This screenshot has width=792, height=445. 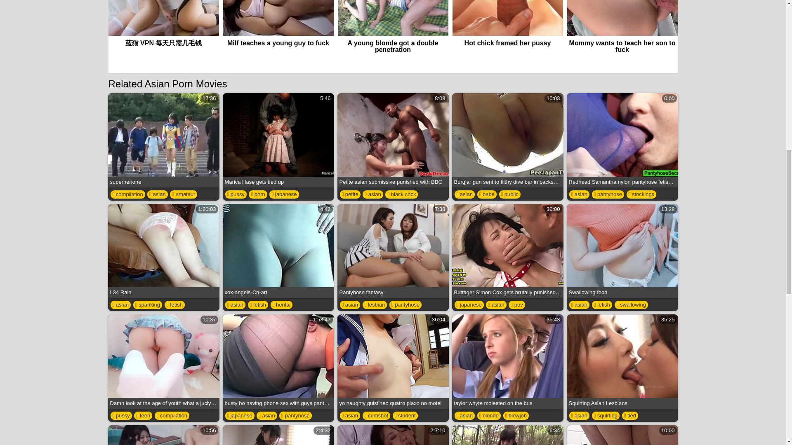 I want to click on pantyhose, so click(x=608, y=194).